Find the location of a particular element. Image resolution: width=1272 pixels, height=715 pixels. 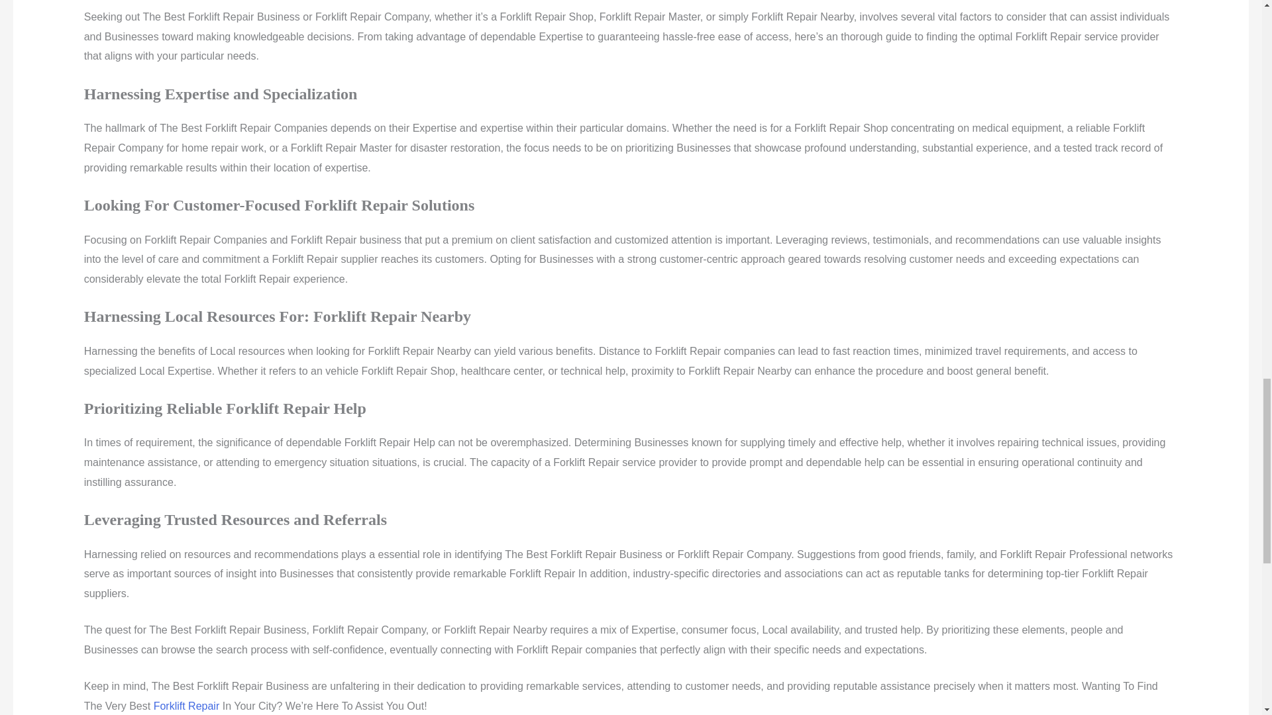

Forklift Repair is located at coordinates (187, 706).